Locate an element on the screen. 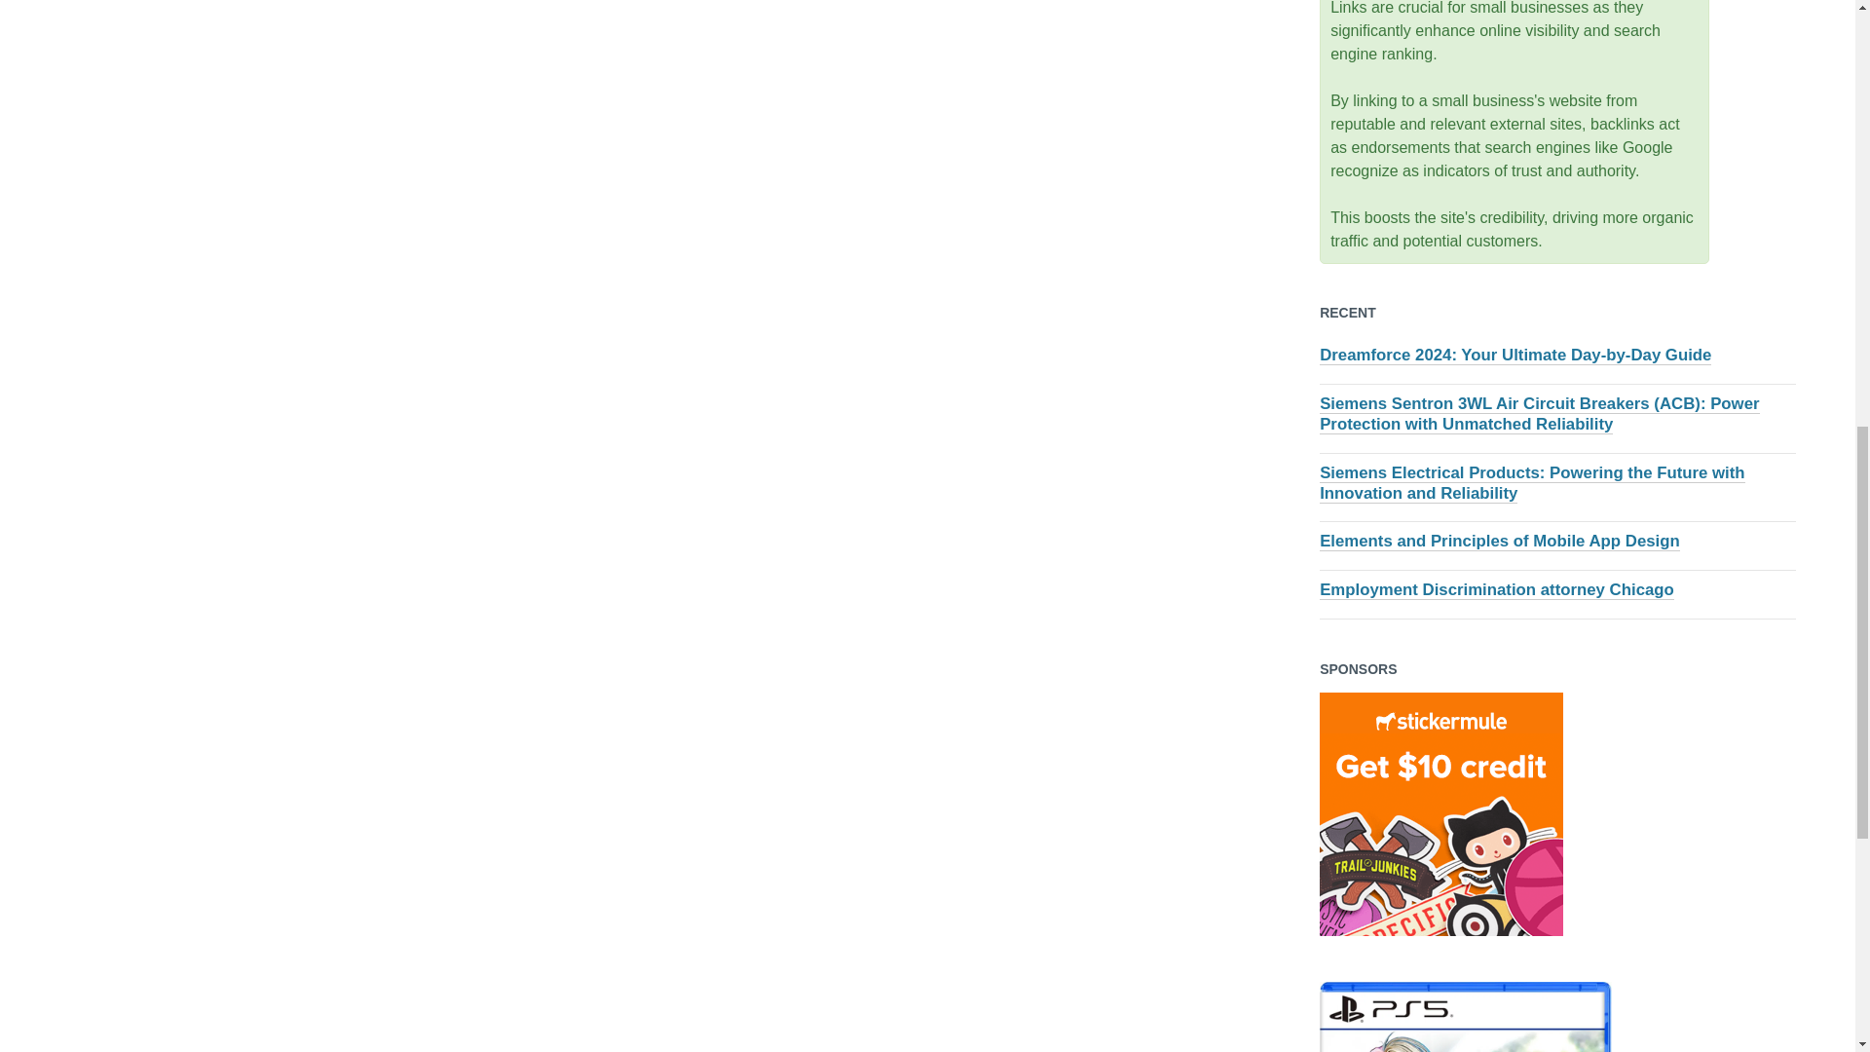 This screenshot has height=1052, width=1870. Employment Discrimination attorney Chicago is located at coordinates (1496, 590).